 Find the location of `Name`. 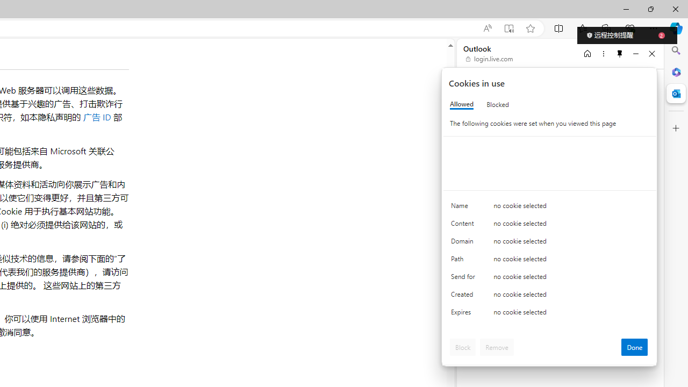

Name is located at coordinates (464, 209).